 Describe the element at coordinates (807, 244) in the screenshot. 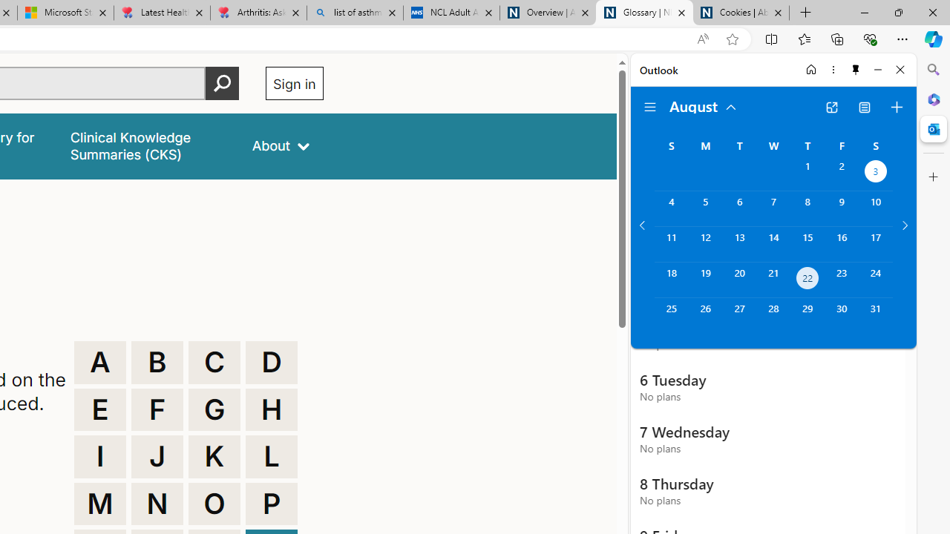

I see `Thursday, August 15, 2024. ` at that location.